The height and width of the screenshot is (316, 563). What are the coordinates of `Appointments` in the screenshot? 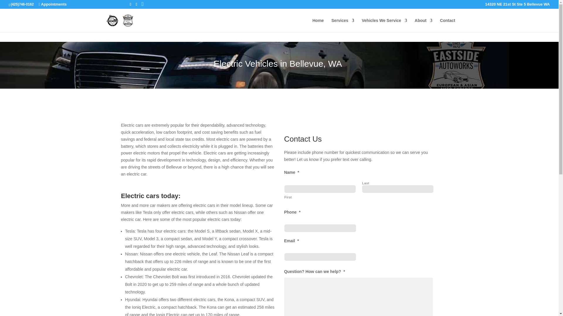 It's located at (52, 4).